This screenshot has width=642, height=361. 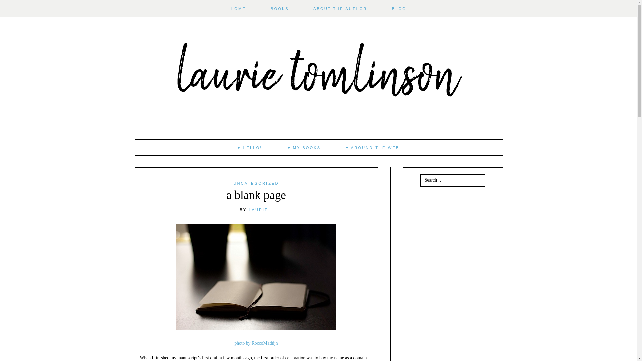 What do you see at coordinates (255, 343) in the screenshot?
I see `photo by RoccoMathijn` at bounding box center [255, 343].